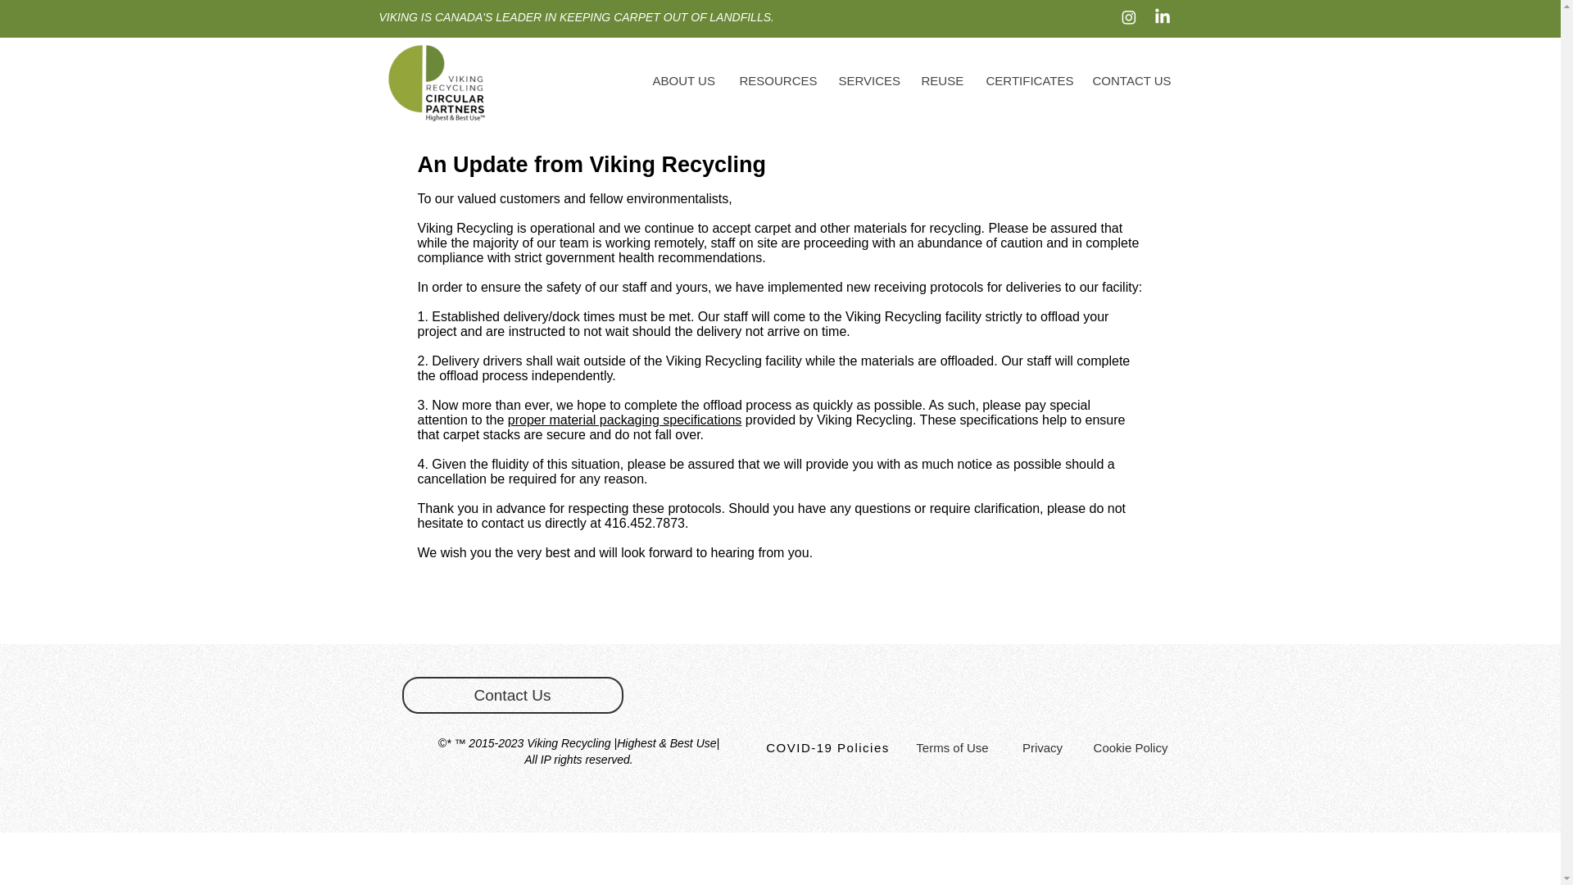 This screenshot has width=1573, height=885. Describe the element at coordinates (1130, 747) in the screenshot. I see `Cookie Policy` at that location.